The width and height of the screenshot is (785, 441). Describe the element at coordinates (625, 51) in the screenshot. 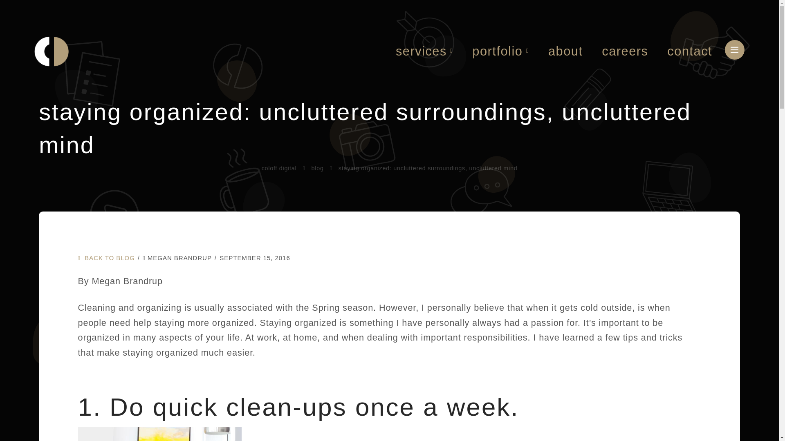

I see `careers` at that location.